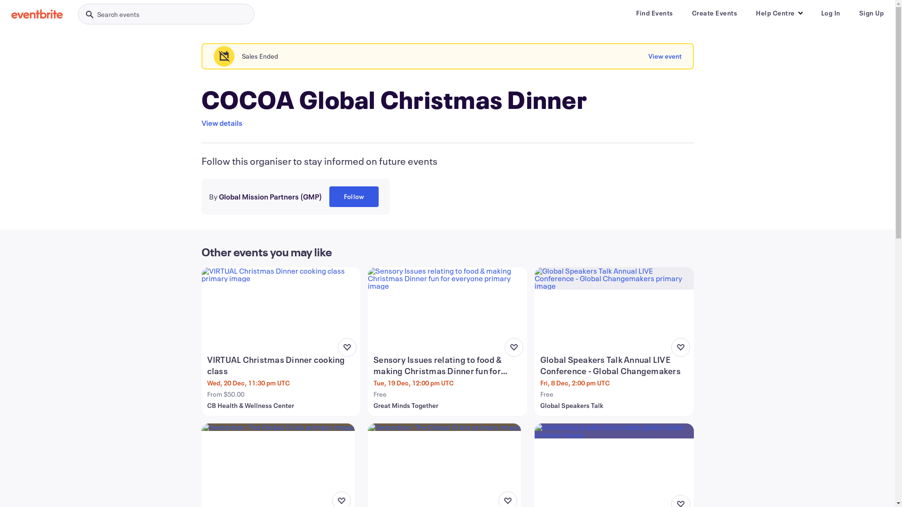  What do you see at coordinates (714, 13) in the screenshot?
I see `Create Events` at bounding box center [714, 13].